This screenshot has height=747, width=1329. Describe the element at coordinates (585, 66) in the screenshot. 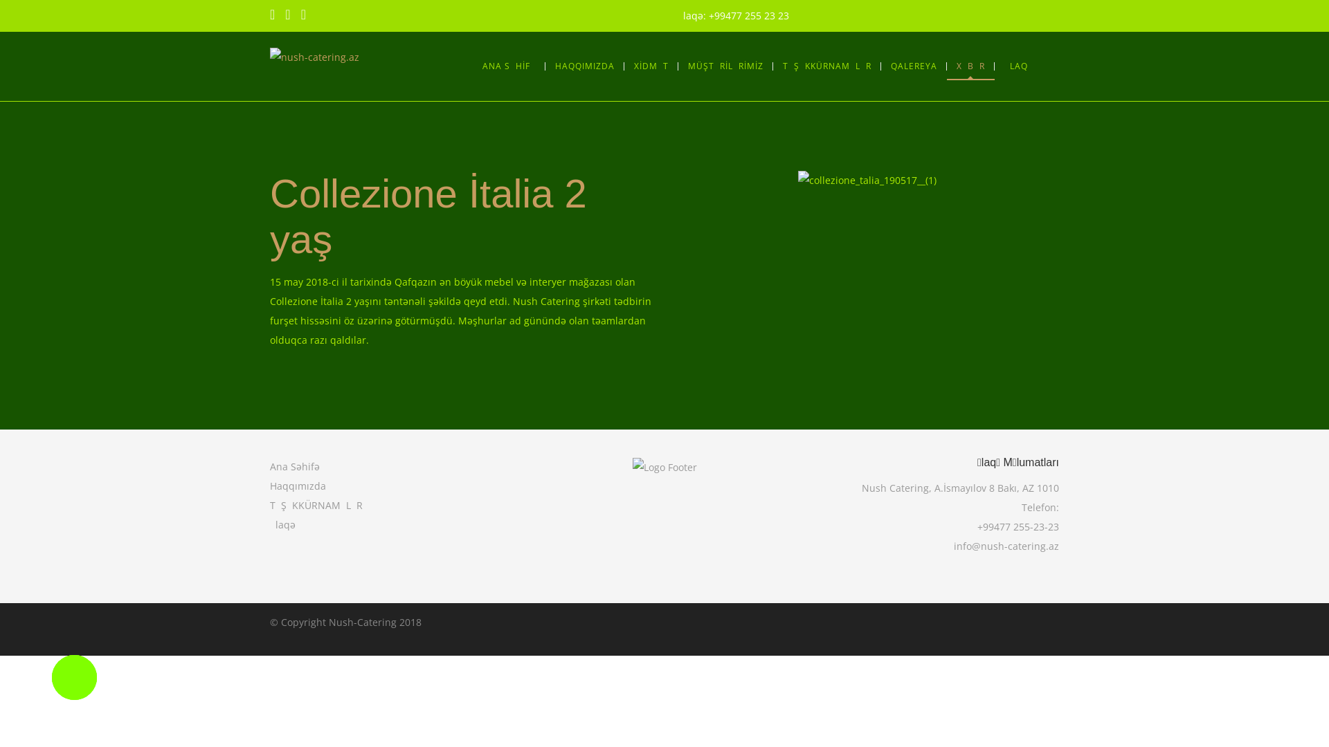

I see `HAQQIMIZDA` at that location.